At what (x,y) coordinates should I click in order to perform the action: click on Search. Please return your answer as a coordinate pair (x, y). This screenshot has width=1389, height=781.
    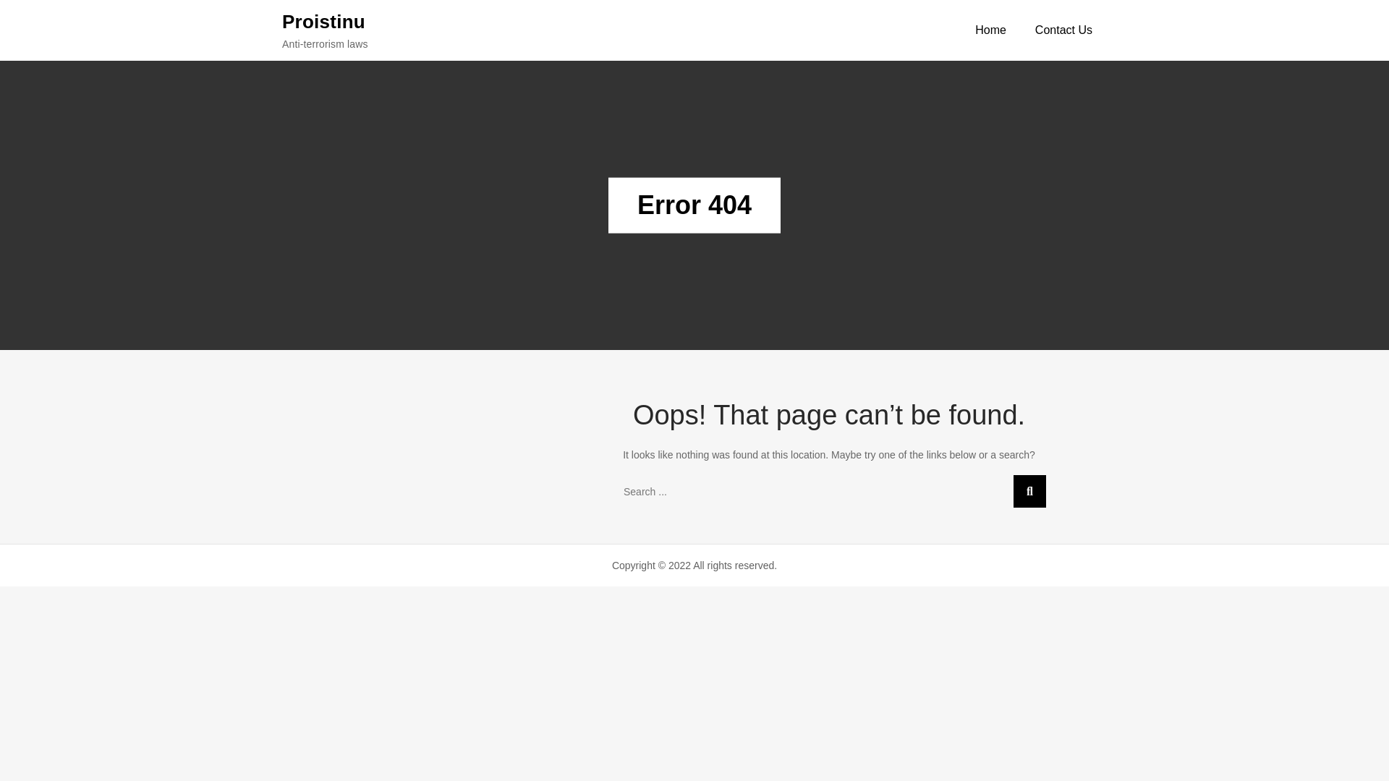
    Looking at the image, I should click on (1029, 491).